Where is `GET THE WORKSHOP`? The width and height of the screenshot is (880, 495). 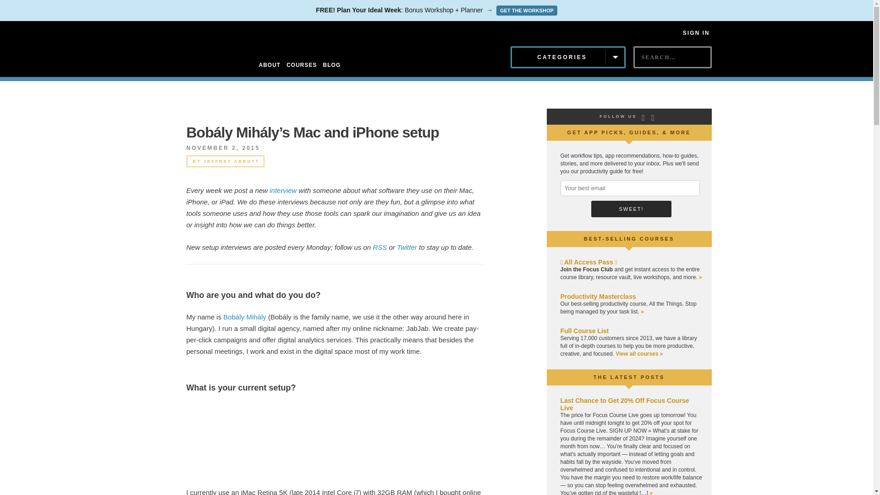
GET THE WORKSHOP is located at coordinates (526, 10).